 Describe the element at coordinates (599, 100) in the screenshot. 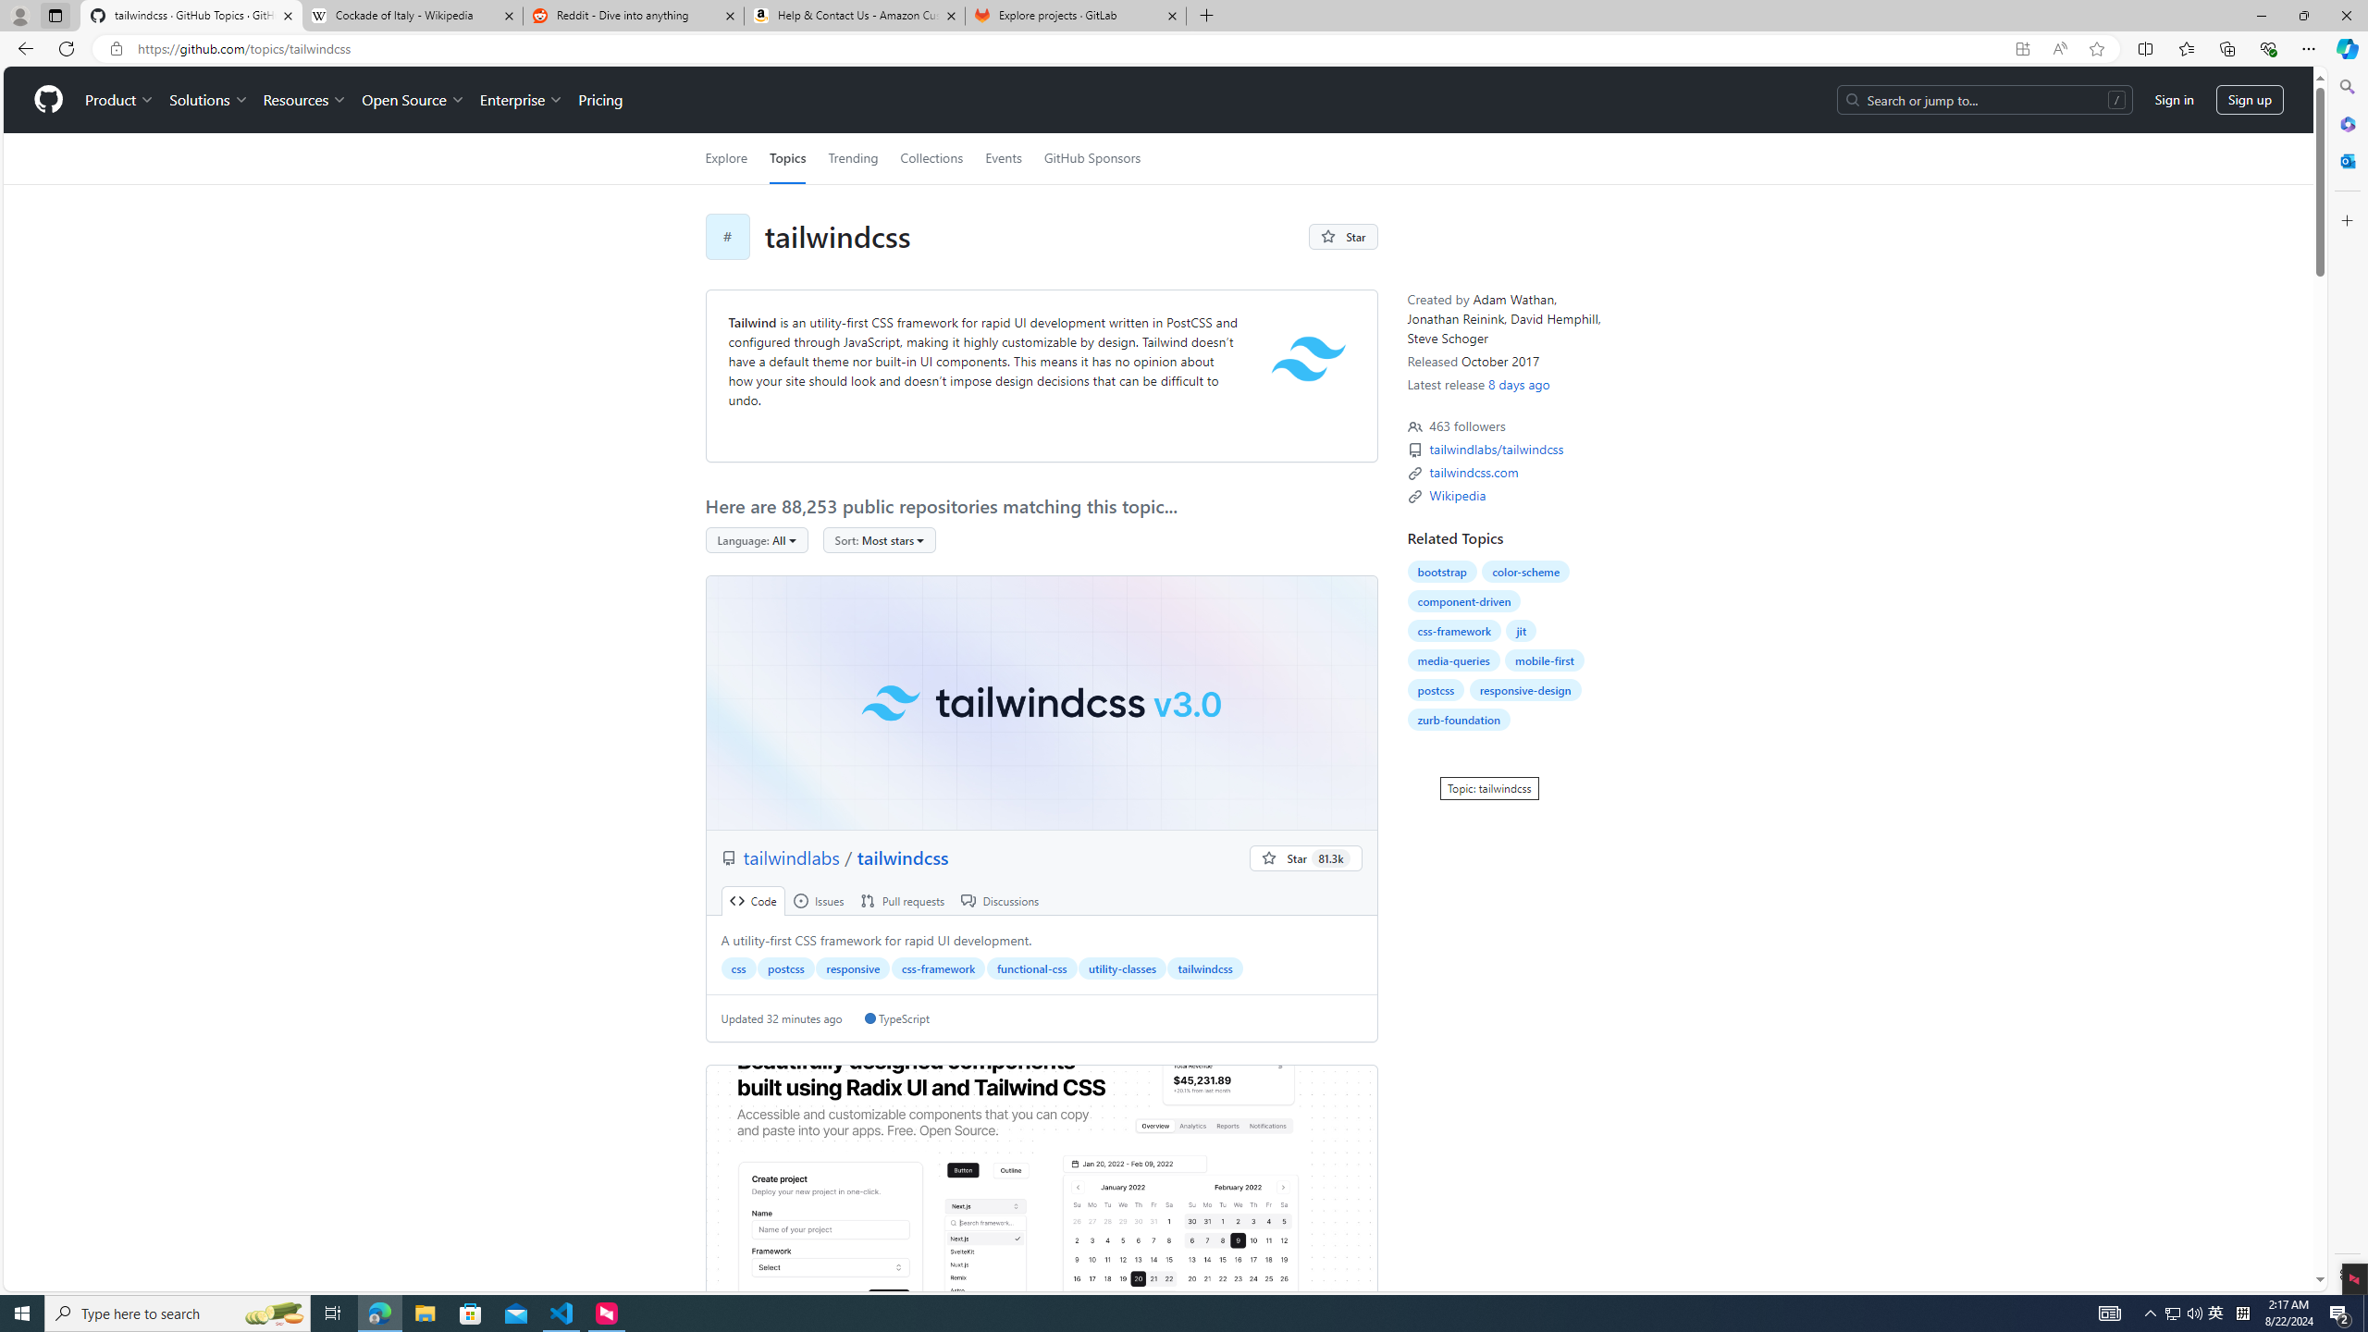

I see `Pricing` at that location.